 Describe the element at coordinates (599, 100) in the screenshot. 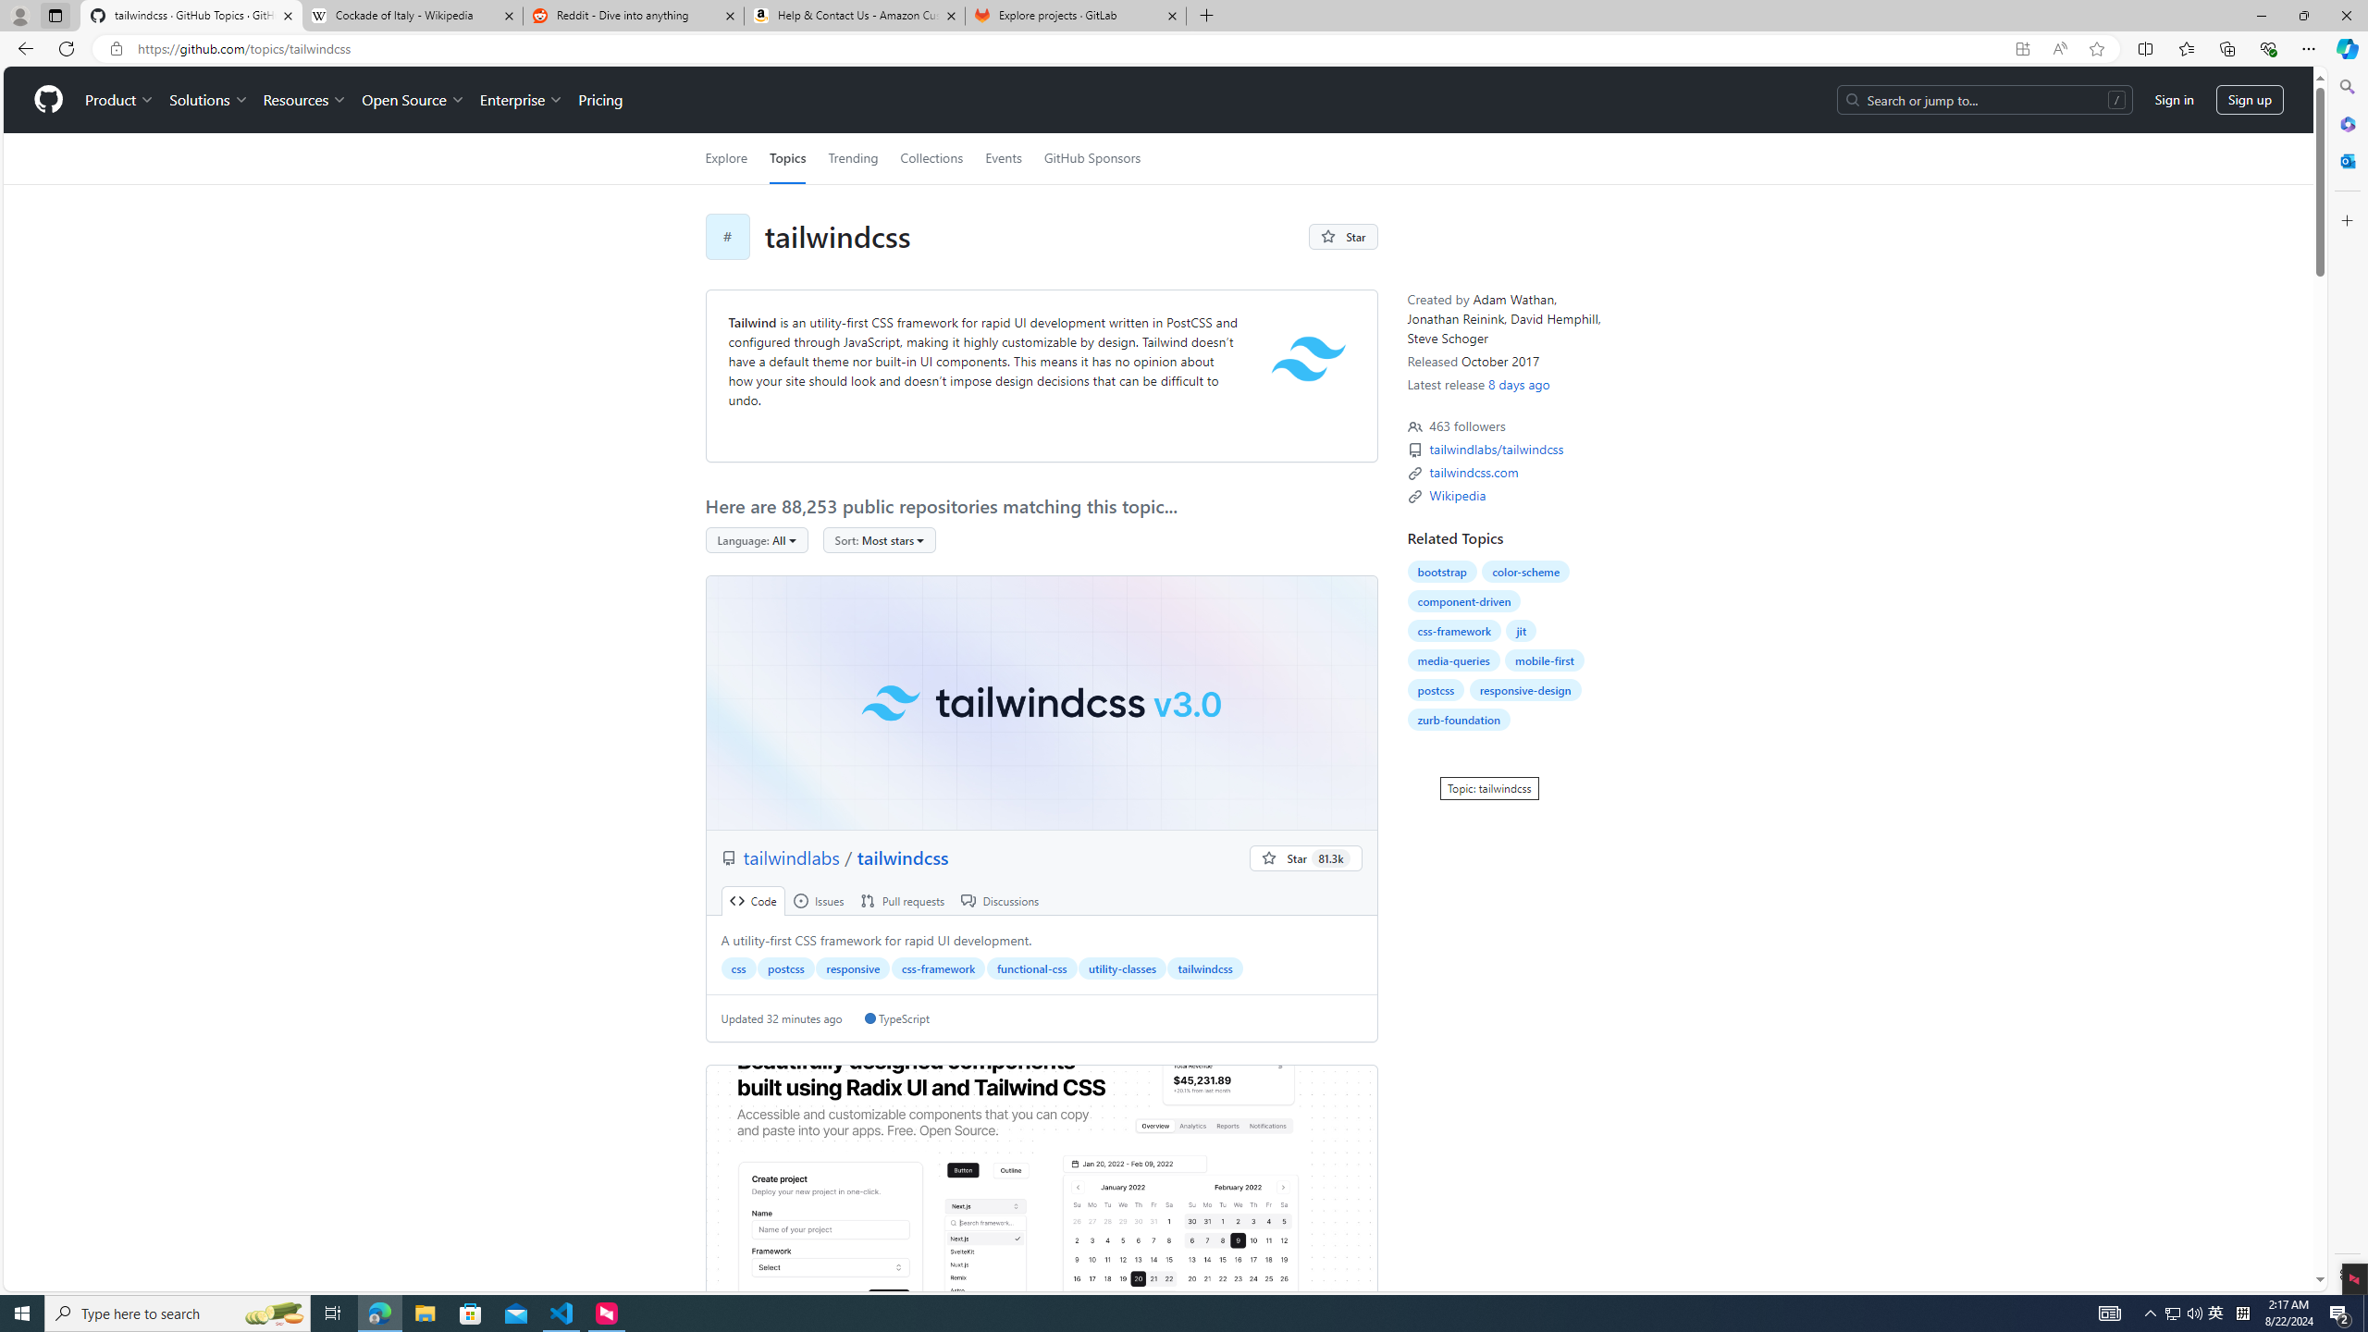

I see `Pricing` at that location.